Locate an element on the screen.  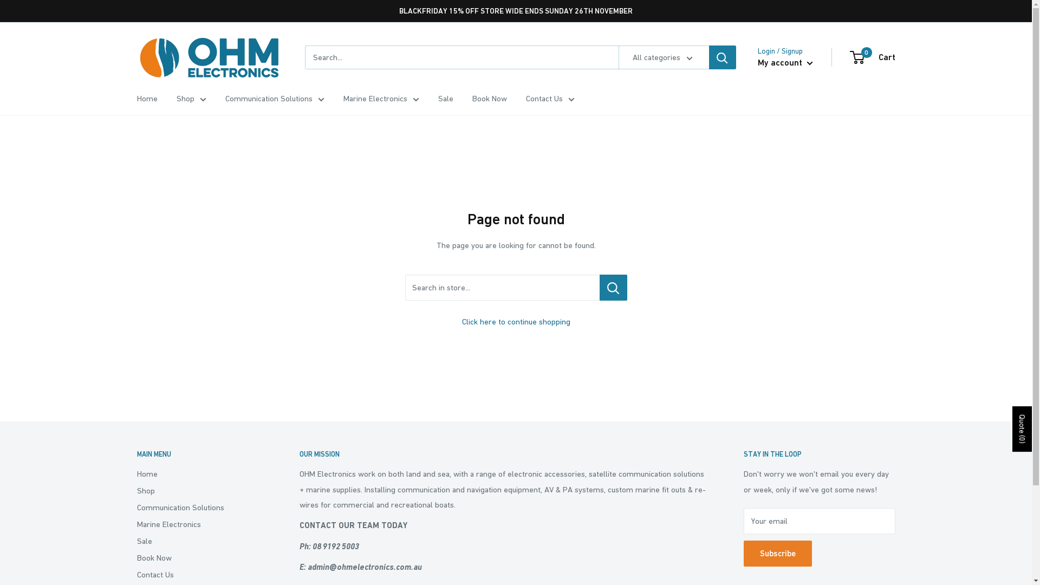
Marine Electronics is located at coordinates (381, 99).